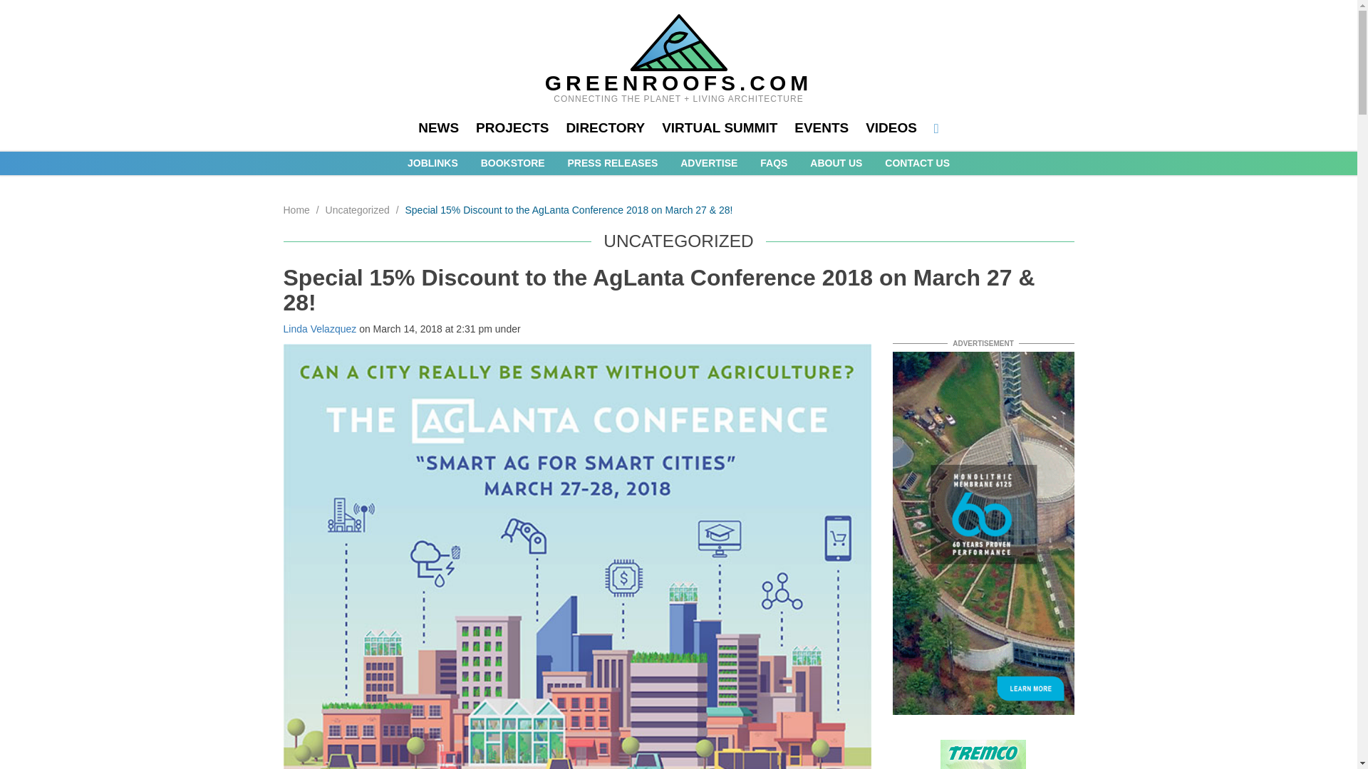 This screenshot has width=1368, height=769. I want to click on Linda Velazquez, so click(320, 328).